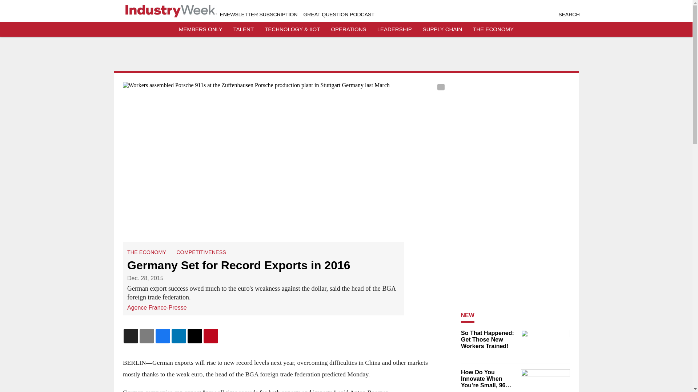 The image size is (698, 392). I want to click on ENEWSLETTER SUBSCRIPTION, so click(258, 15).